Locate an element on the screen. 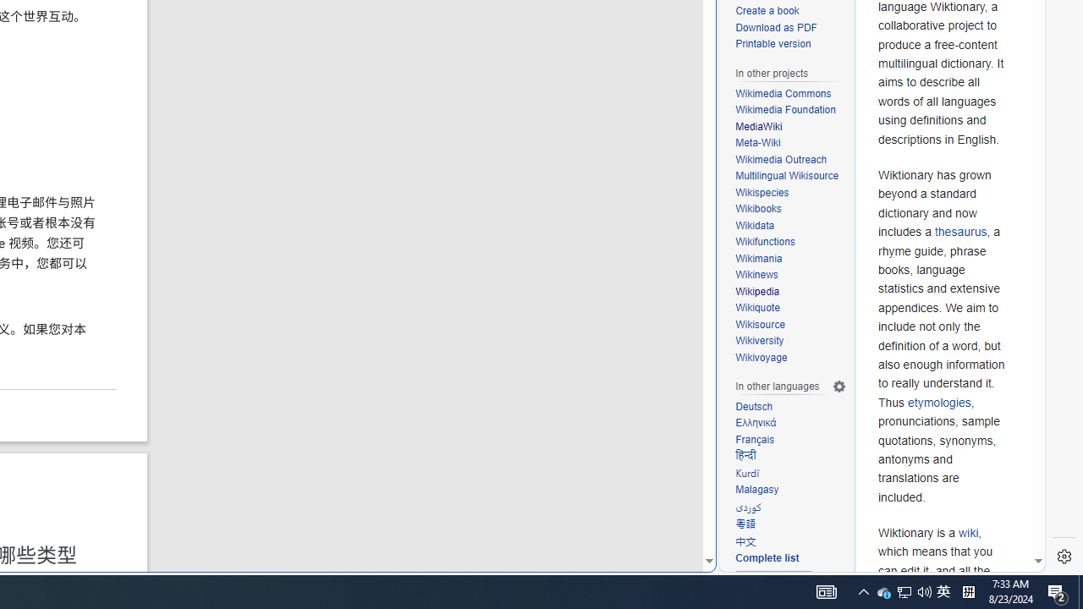 This screenshot has height=609, width=1083. Create a book is located at coordinates (790, 12).